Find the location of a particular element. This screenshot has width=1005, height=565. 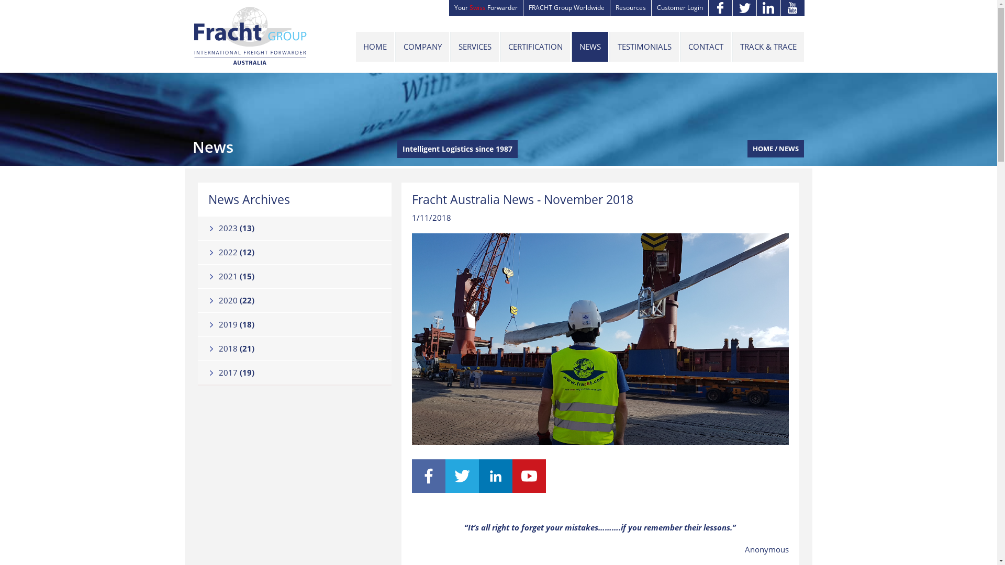

NEWS is located at coordinates (589, 47).